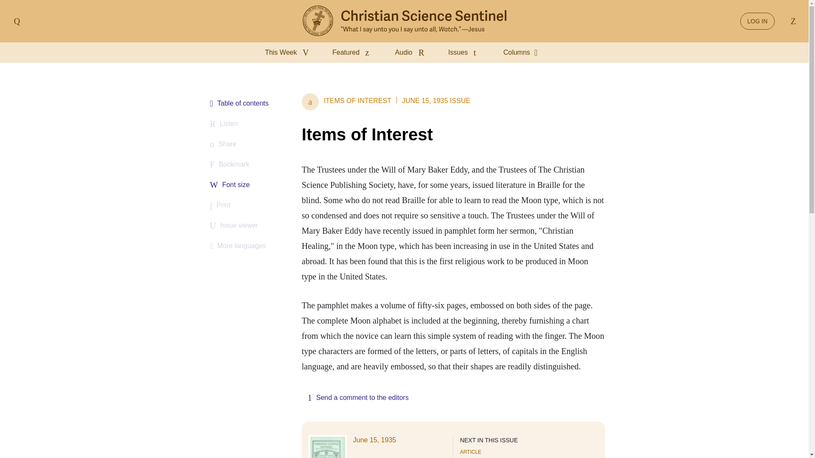 This screenshot has height=458, width=815. Describe the element at coordinates (289, 53) in the screenshot. I see `This Week` at that location.